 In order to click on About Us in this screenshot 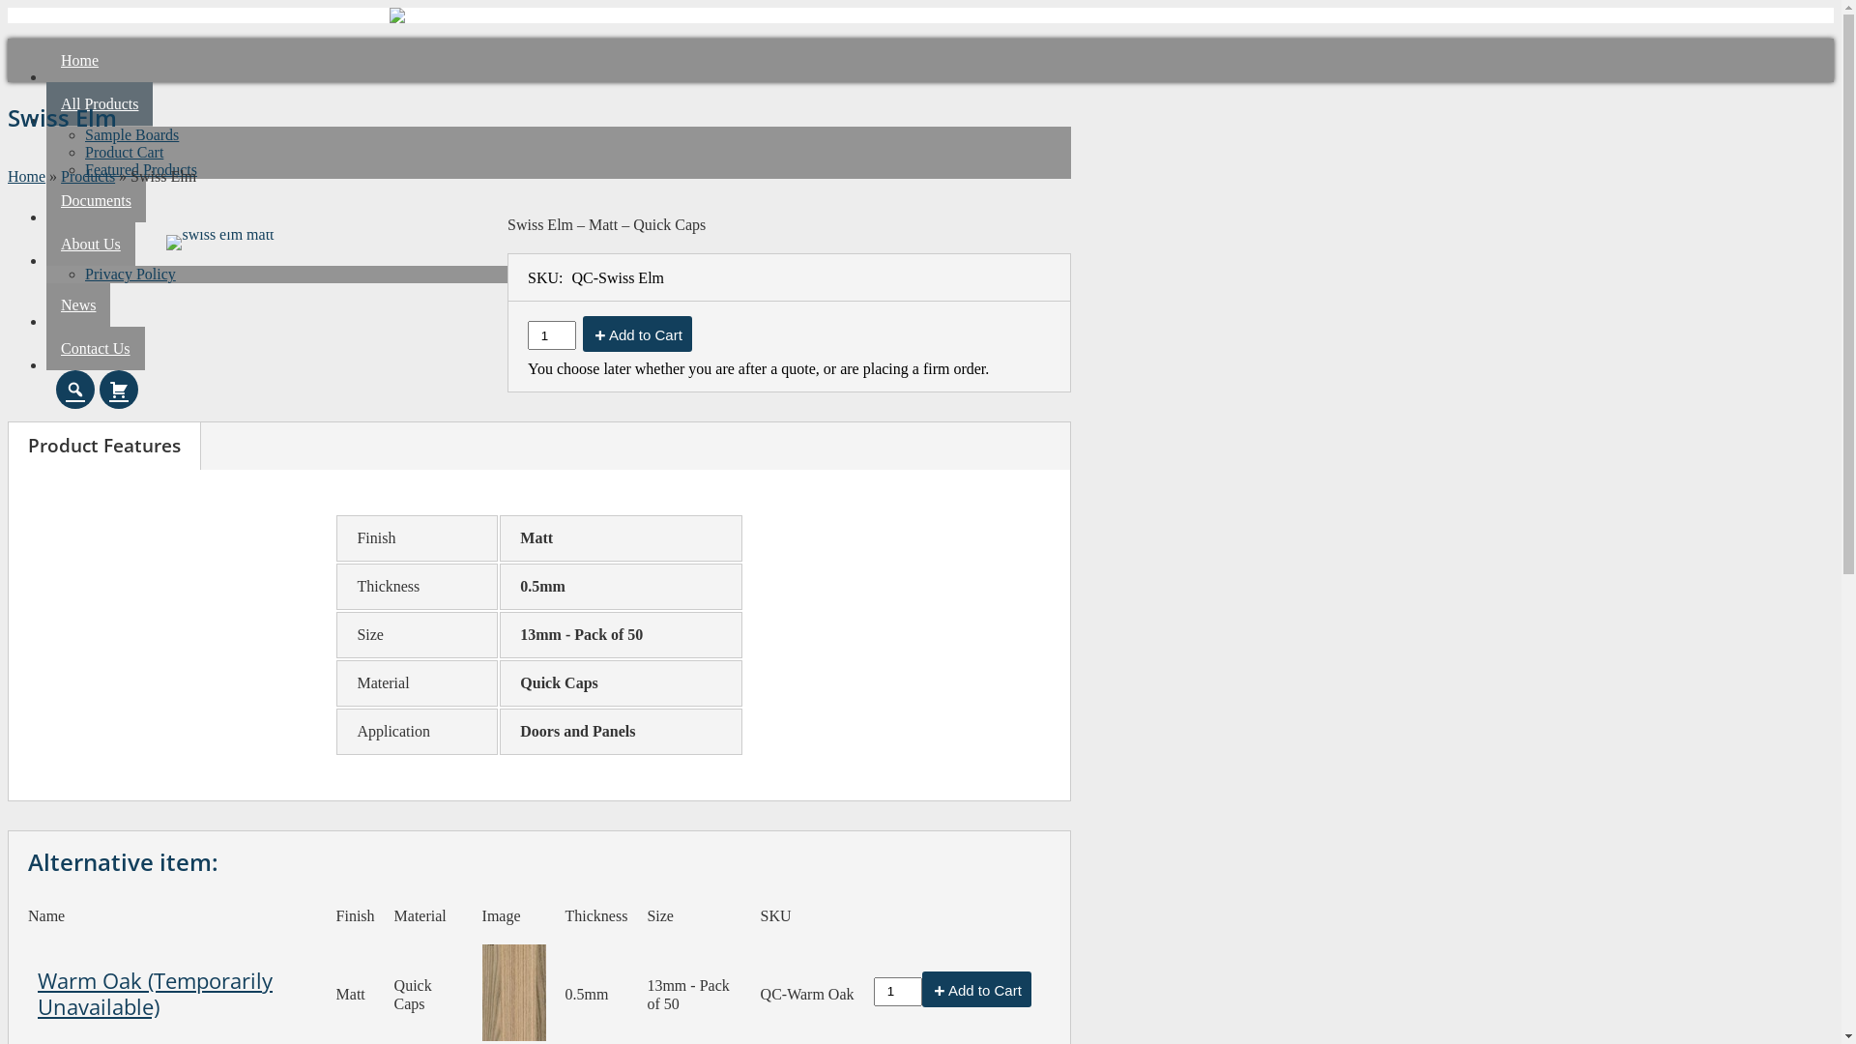, I will do `click(91, 244)`.